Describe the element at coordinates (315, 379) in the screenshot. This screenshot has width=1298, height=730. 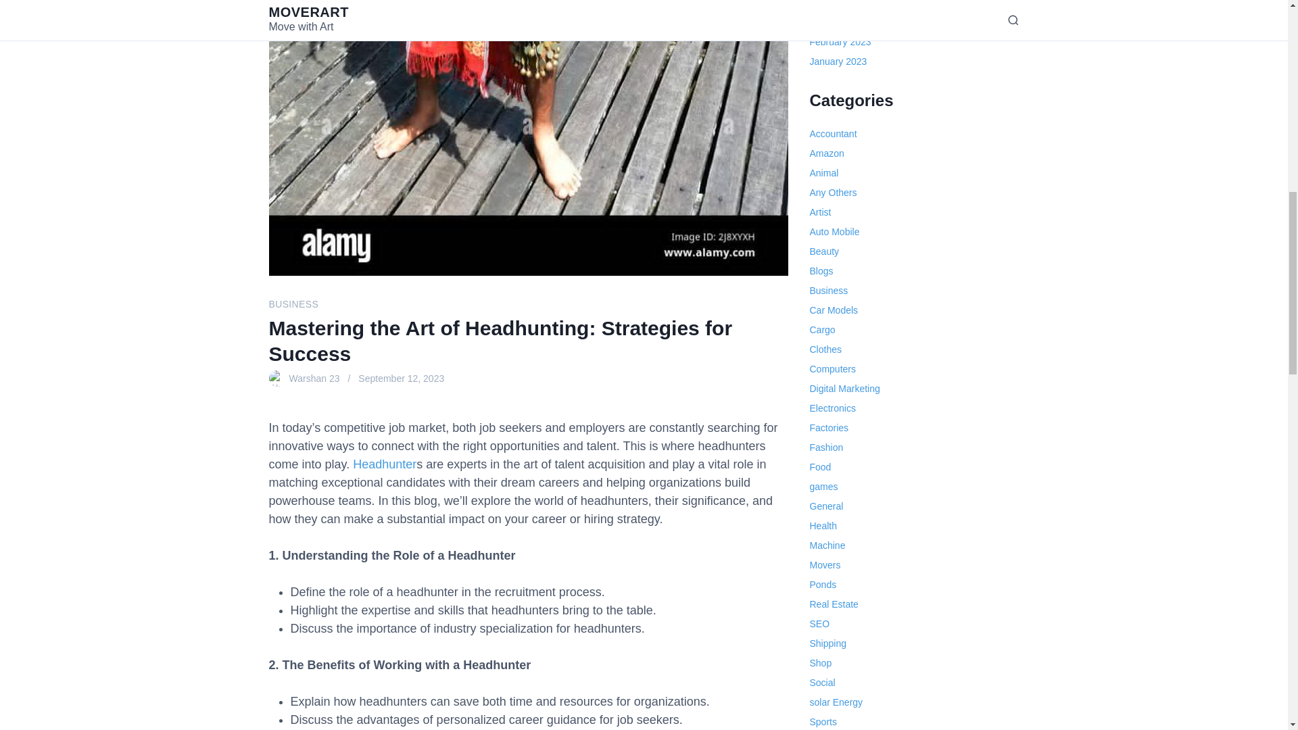
I see `Warshan 23` at that location.